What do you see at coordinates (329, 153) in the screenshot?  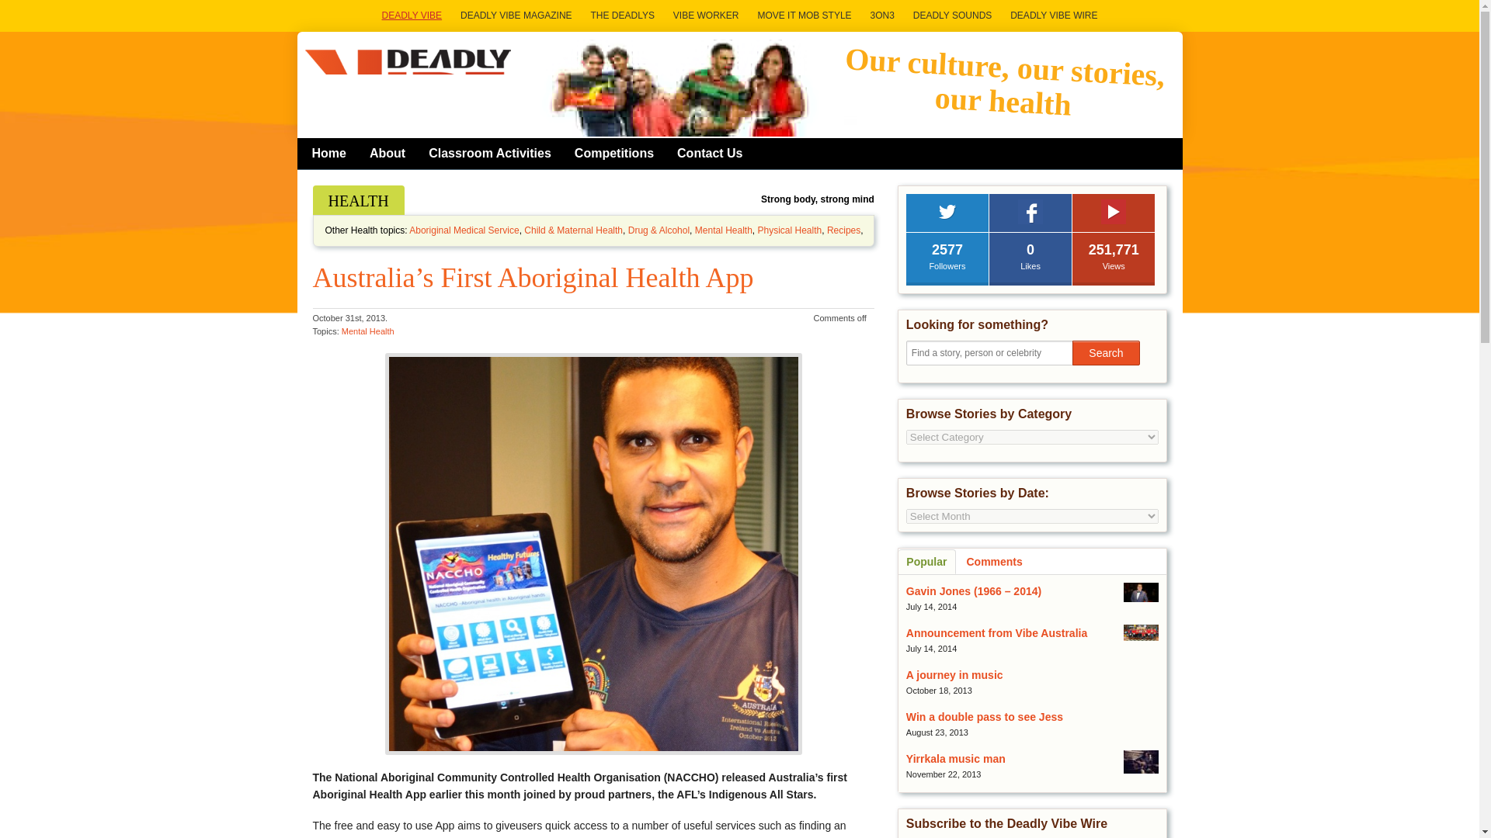 I see `Home` at bounding box center [329, 153].